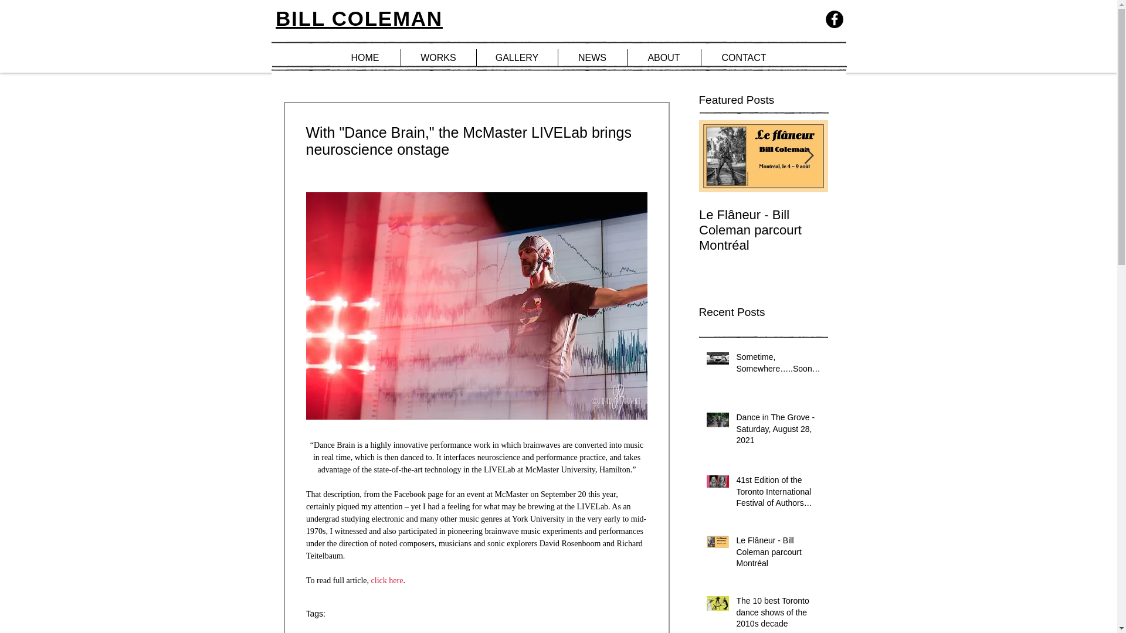  What do you see at coordinates (778, 431) in the screenshot?
I see `Dance in The Grove - Saturday, August 28, 2021` at bounding box center [778, 431].